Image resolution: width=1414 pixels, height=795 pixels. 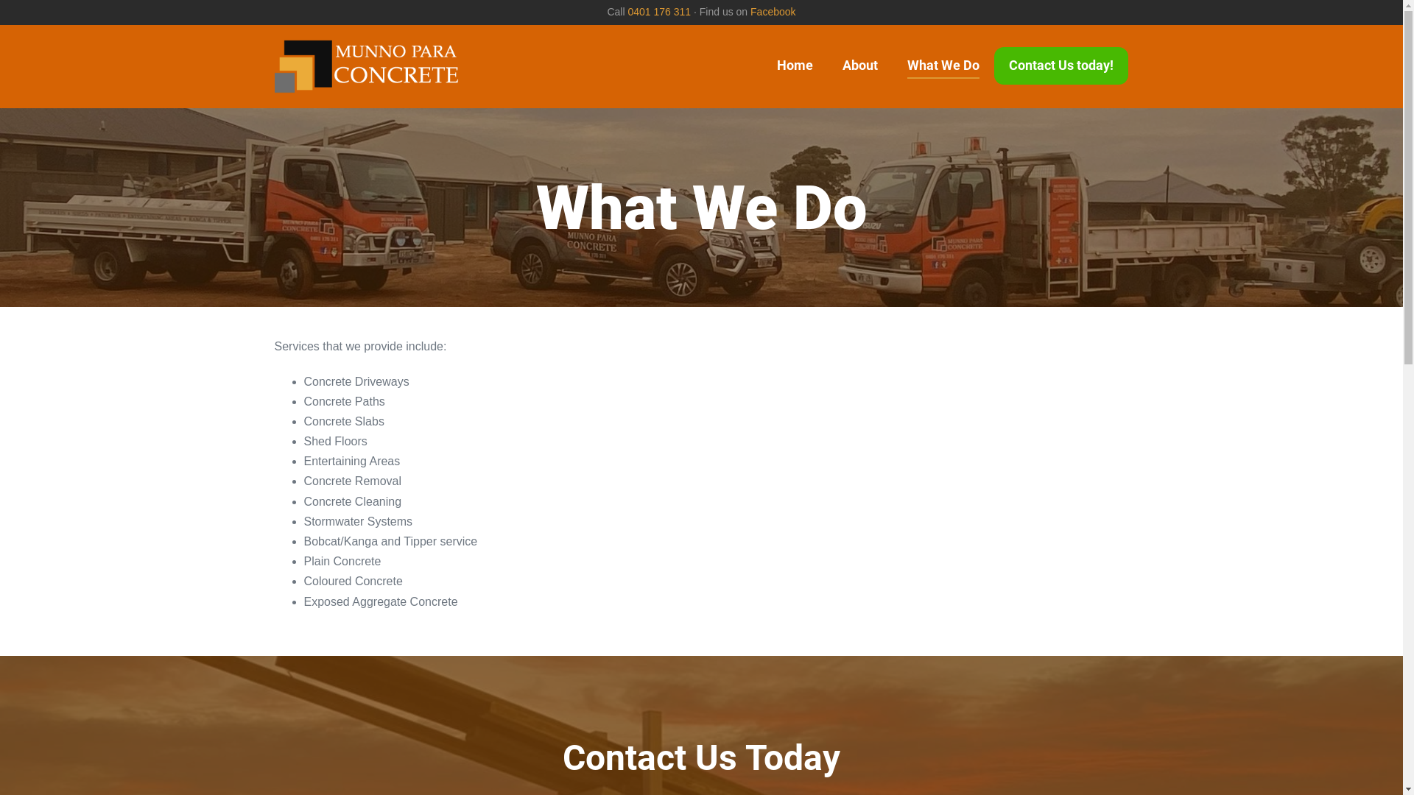 What do you see at coordinates (943, 66) in the screenshot?
I see `What We Do` at bounding box center [943, 66].